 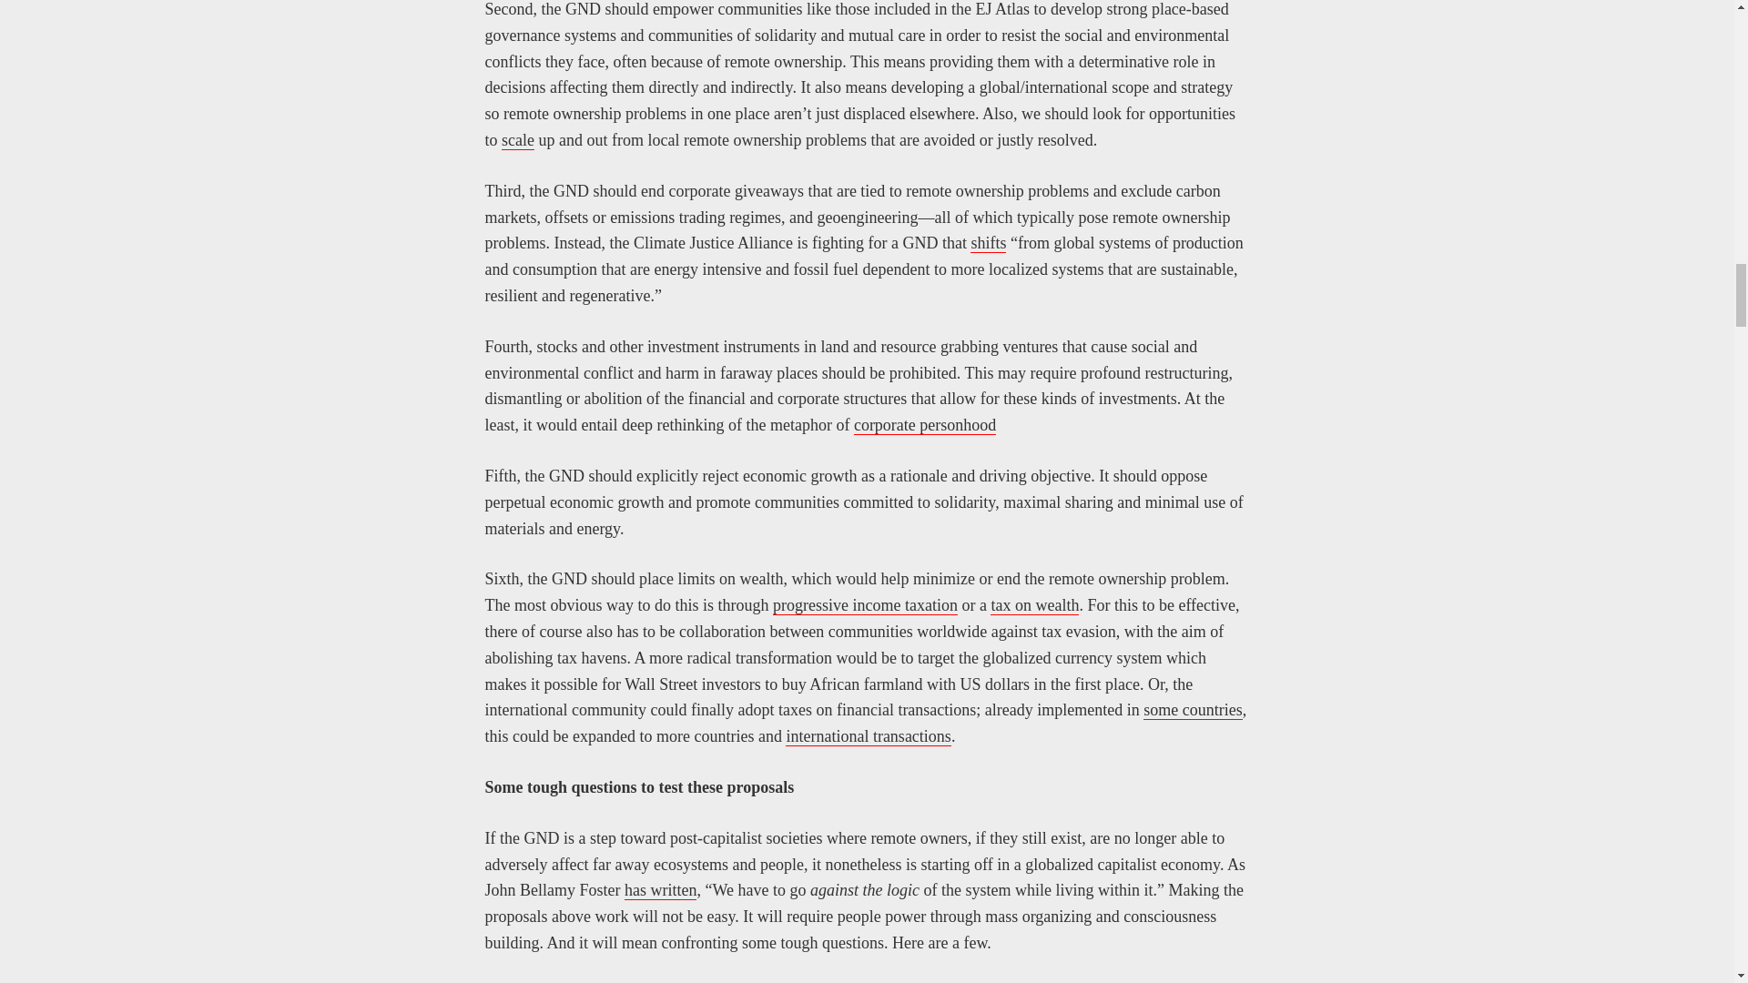 What do you see at coordinates (865, 605) in the screenshot?
I see `progressive income taxation` at bounding box center [865, 605].